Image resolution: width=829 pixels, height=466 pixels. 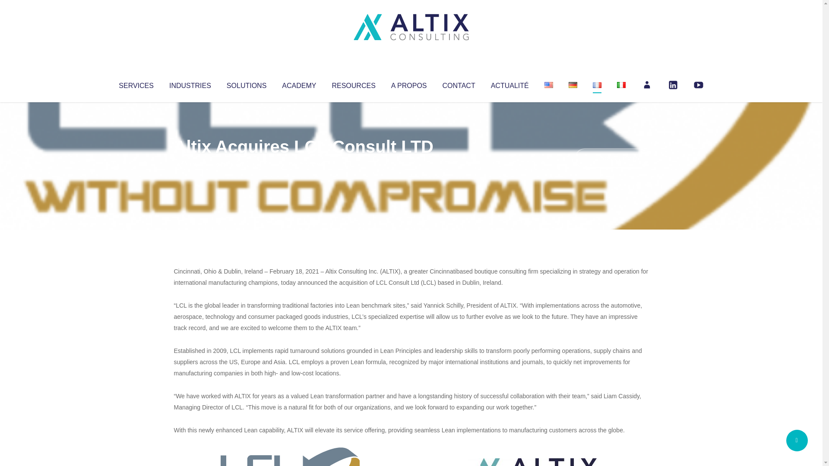 I want to click on Altix, so click(x=190, y=164).